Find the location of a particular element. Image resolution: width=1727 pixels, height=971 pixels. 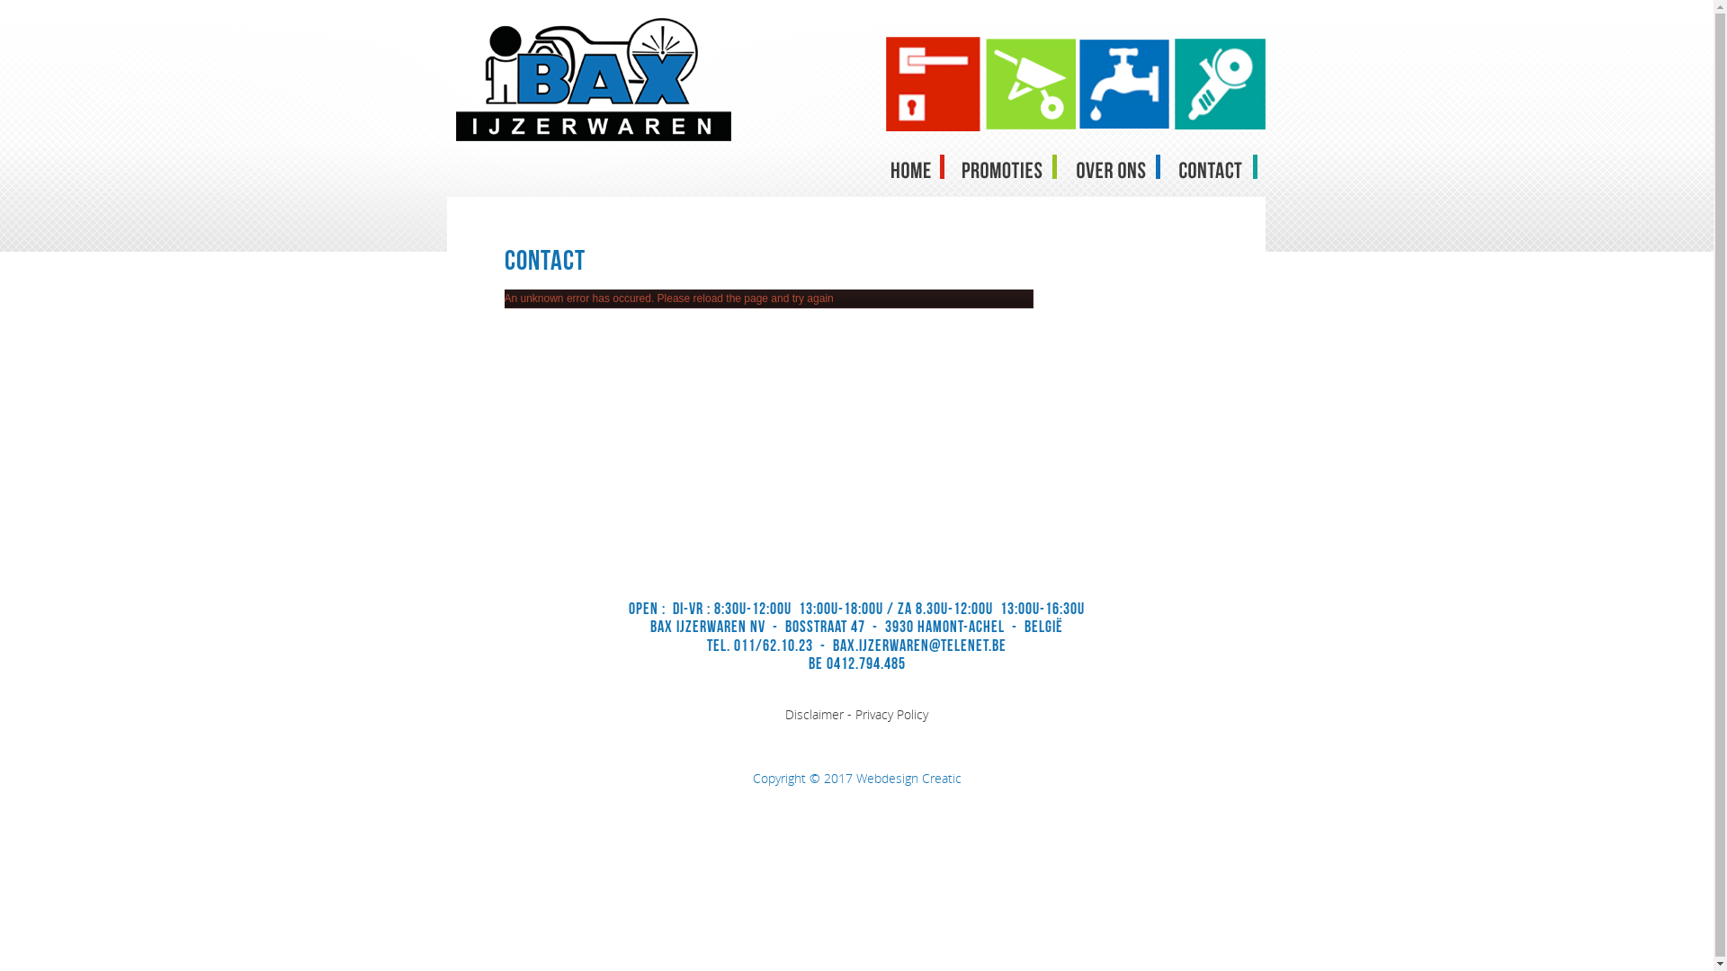

Promoties is located at coordinates (1010, 167).